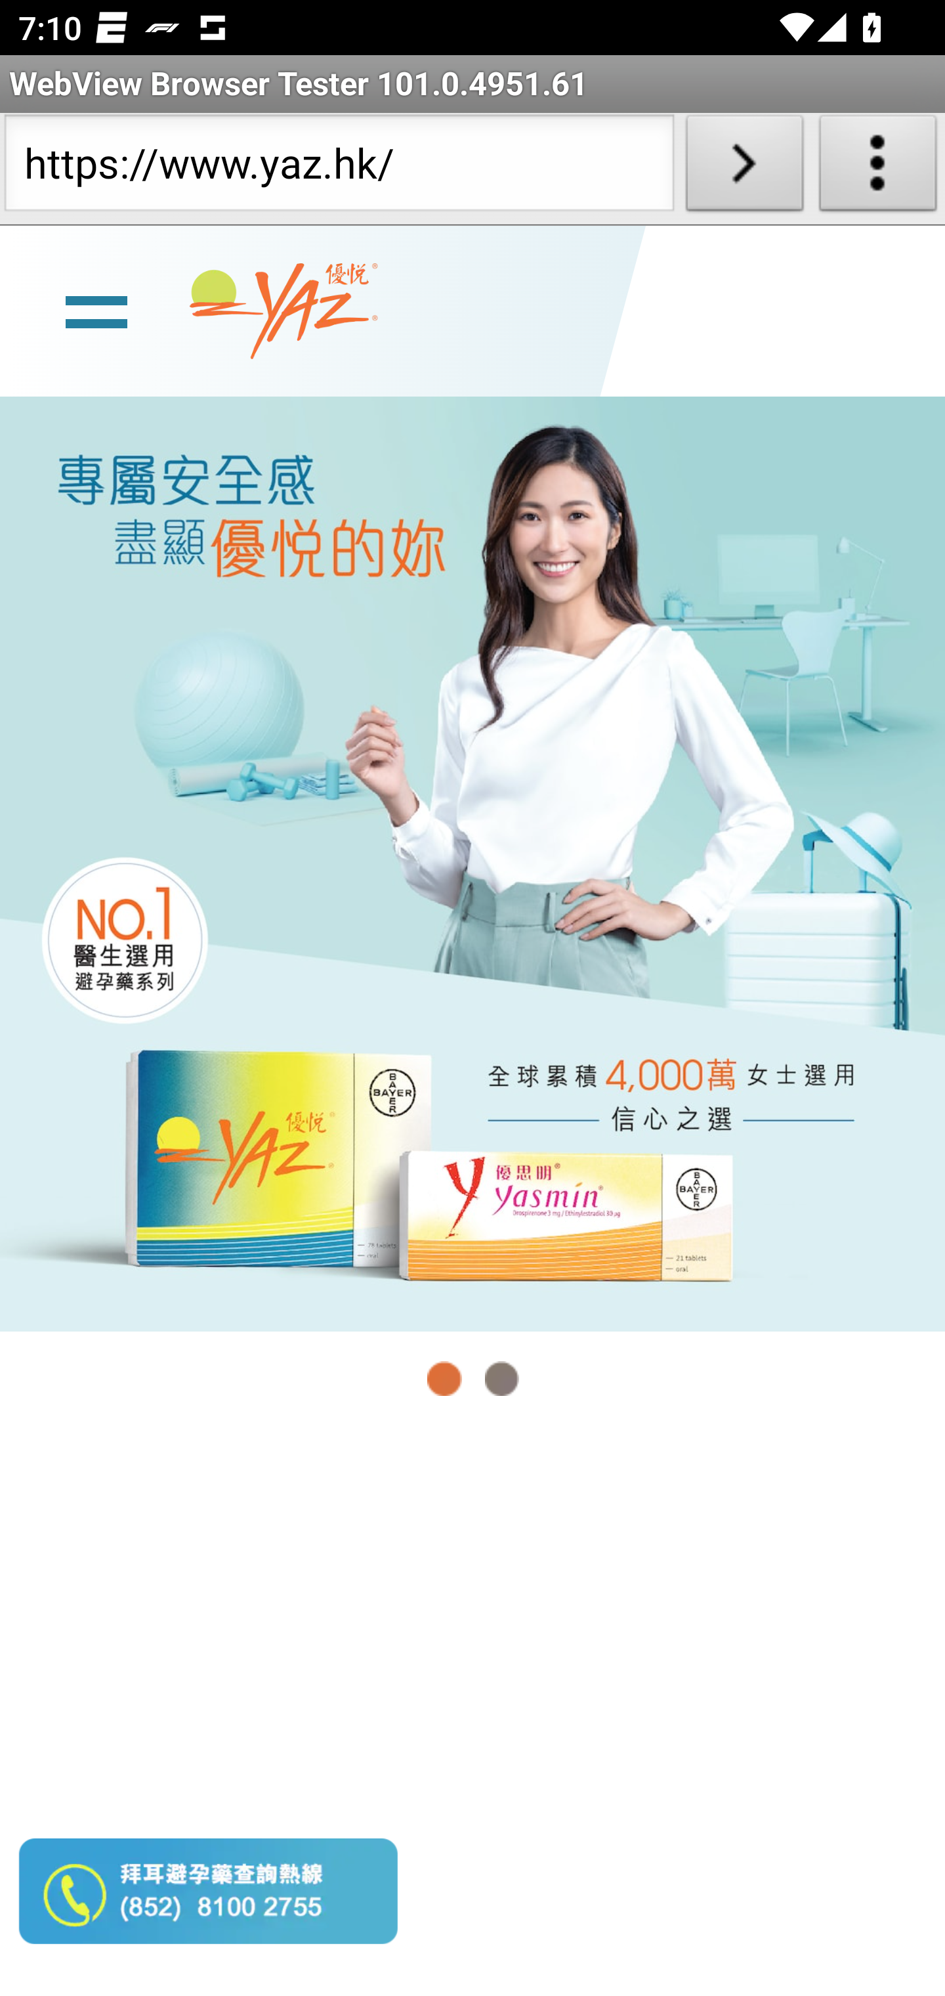 Image resolution: width=945 pixels, height=1996 pixels. Describe the element at coordinates (339, 168) in the screenshot. I see `https://www.yaz.hk/` at that location.